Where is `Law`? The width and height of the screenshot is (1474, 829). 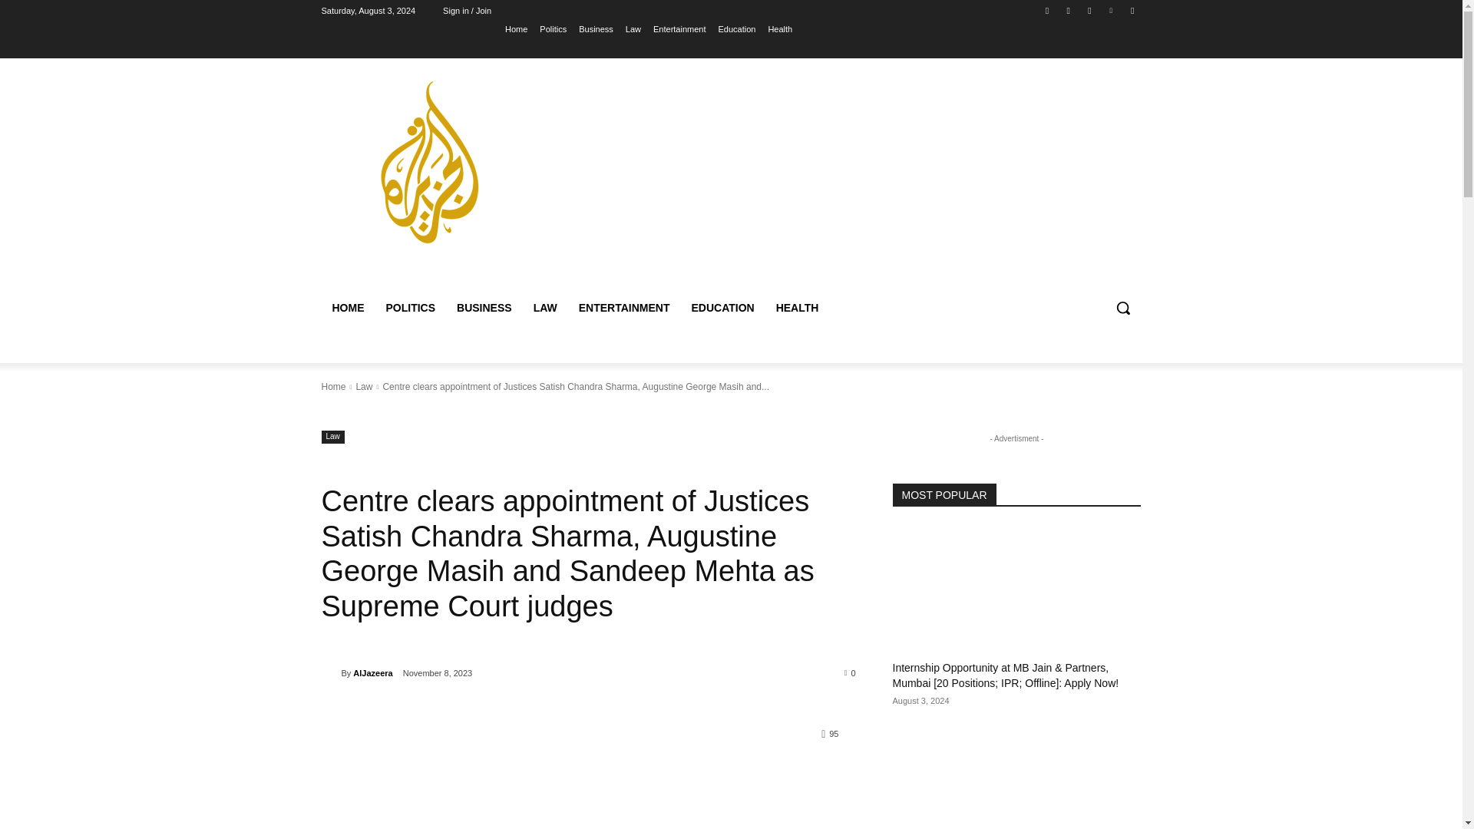 Law is located at coordinates (332, 436).